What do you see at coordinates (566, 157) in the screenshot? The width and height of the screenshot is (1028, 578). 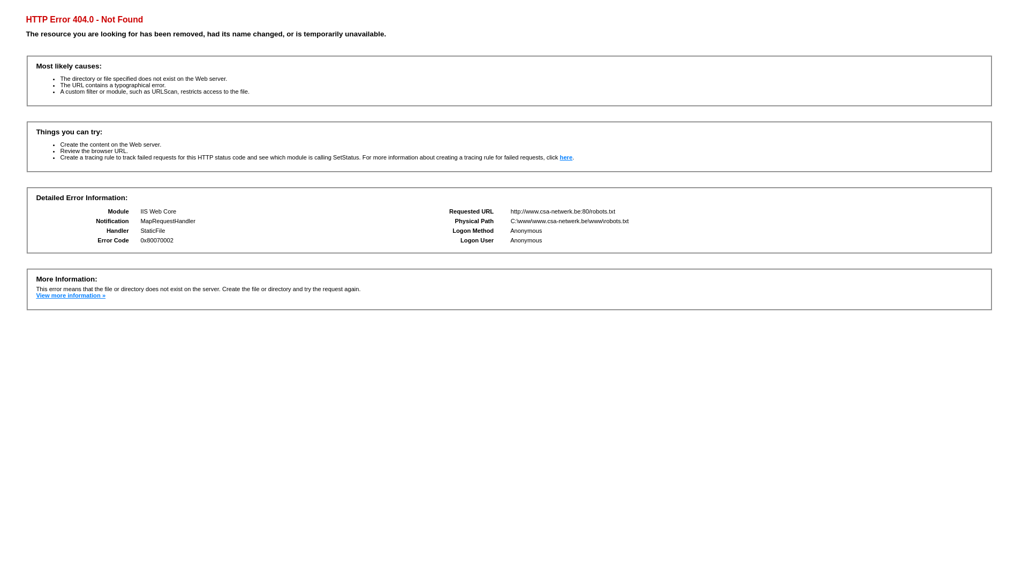 I see `here` at bounding box center [566, 157].